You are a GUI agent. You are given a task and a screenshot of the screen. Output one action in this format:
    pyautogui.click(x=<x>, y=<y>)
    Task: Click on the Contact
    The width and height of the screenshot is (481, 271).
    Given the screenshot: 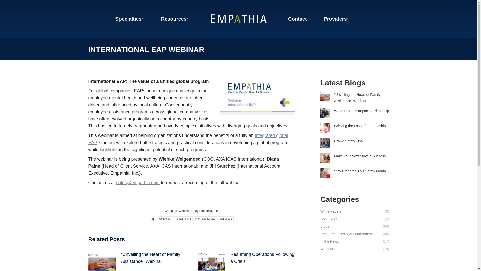 What is the action you would take?
    pyautogui.click(x=297, y=19)
    